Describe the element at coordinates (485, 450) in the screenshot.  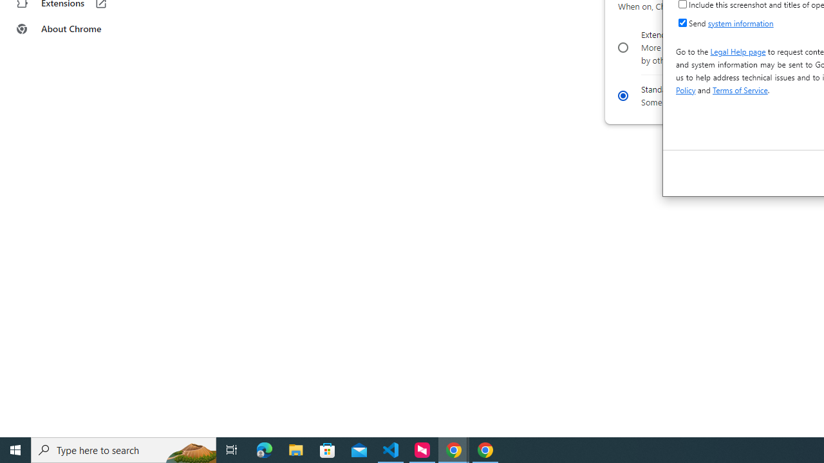
I see `Google Chrome - 1 running window` at that location.